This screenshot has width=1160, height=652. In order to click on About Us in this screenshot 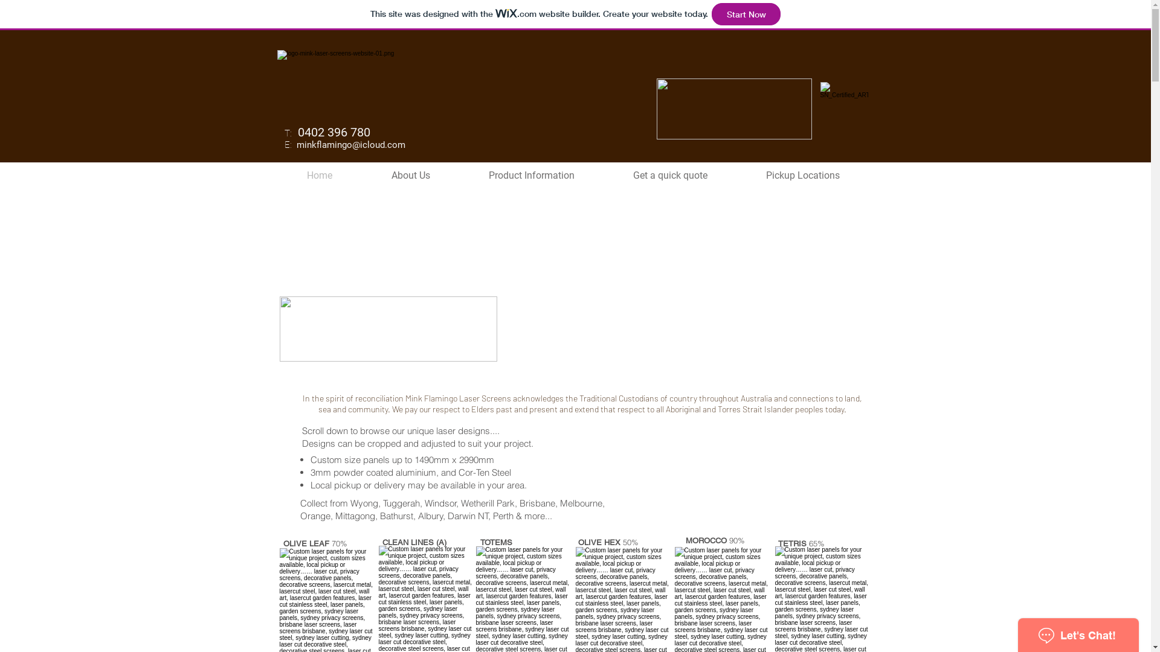, I will do `click(410, 175)`.